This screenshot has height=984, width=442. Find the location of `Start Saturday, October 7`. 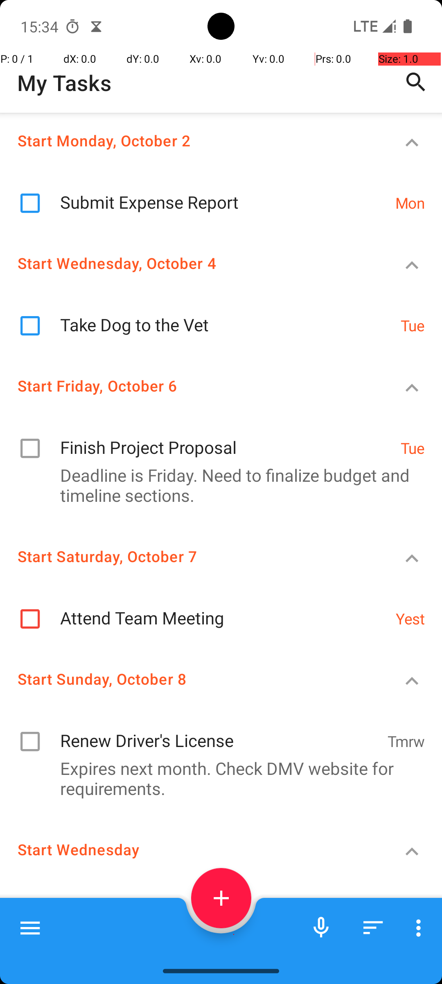

Start Saturday, October 7 is located at coordinates (191, 556).